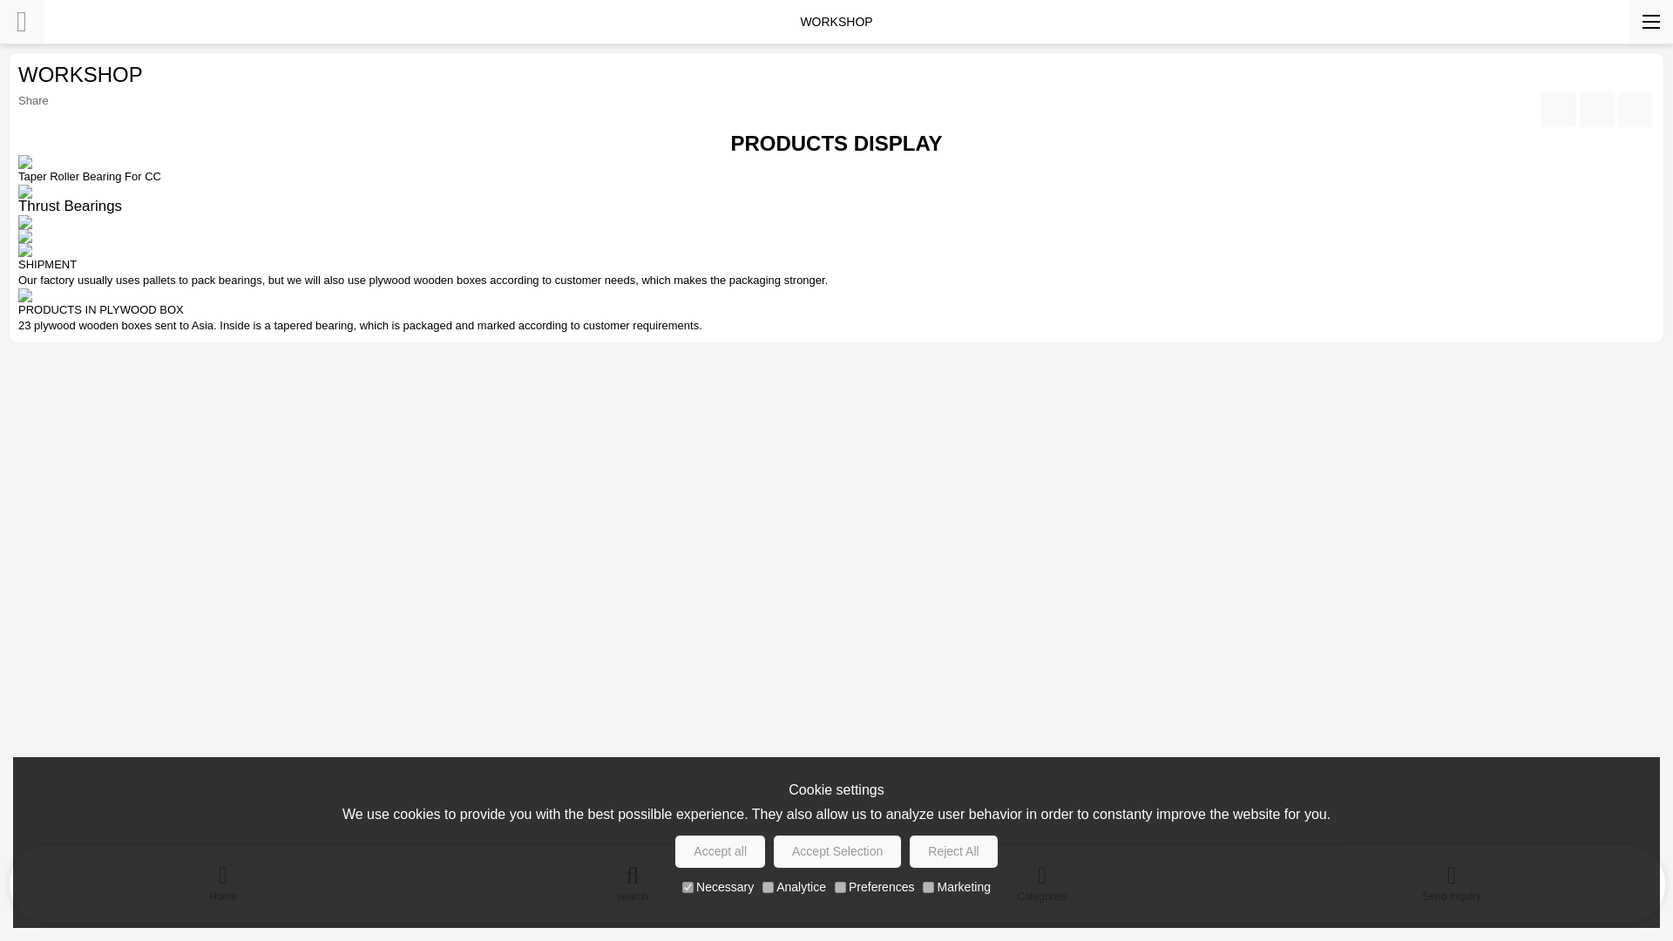 This screenshot has width=1673, height=941. Describe the element at coordinates (720, 851) in the screenshot. I see `Accept all` at that location.